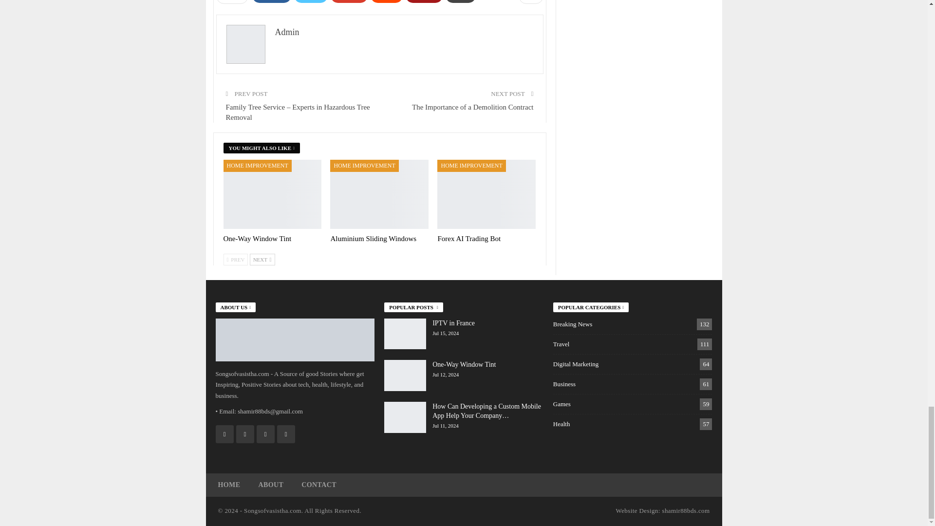 The width and height of the screenshot is (935, 526). I want to click on Forex AI Trading Bot, so click(468, 238).